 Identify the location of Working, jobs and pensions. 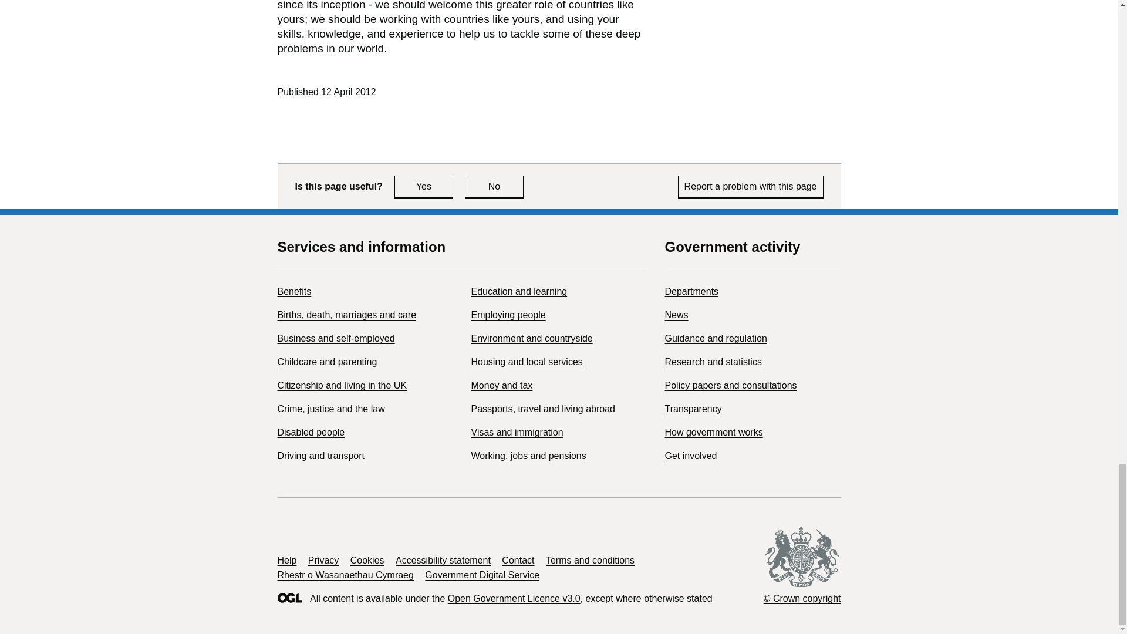
(528, 456).